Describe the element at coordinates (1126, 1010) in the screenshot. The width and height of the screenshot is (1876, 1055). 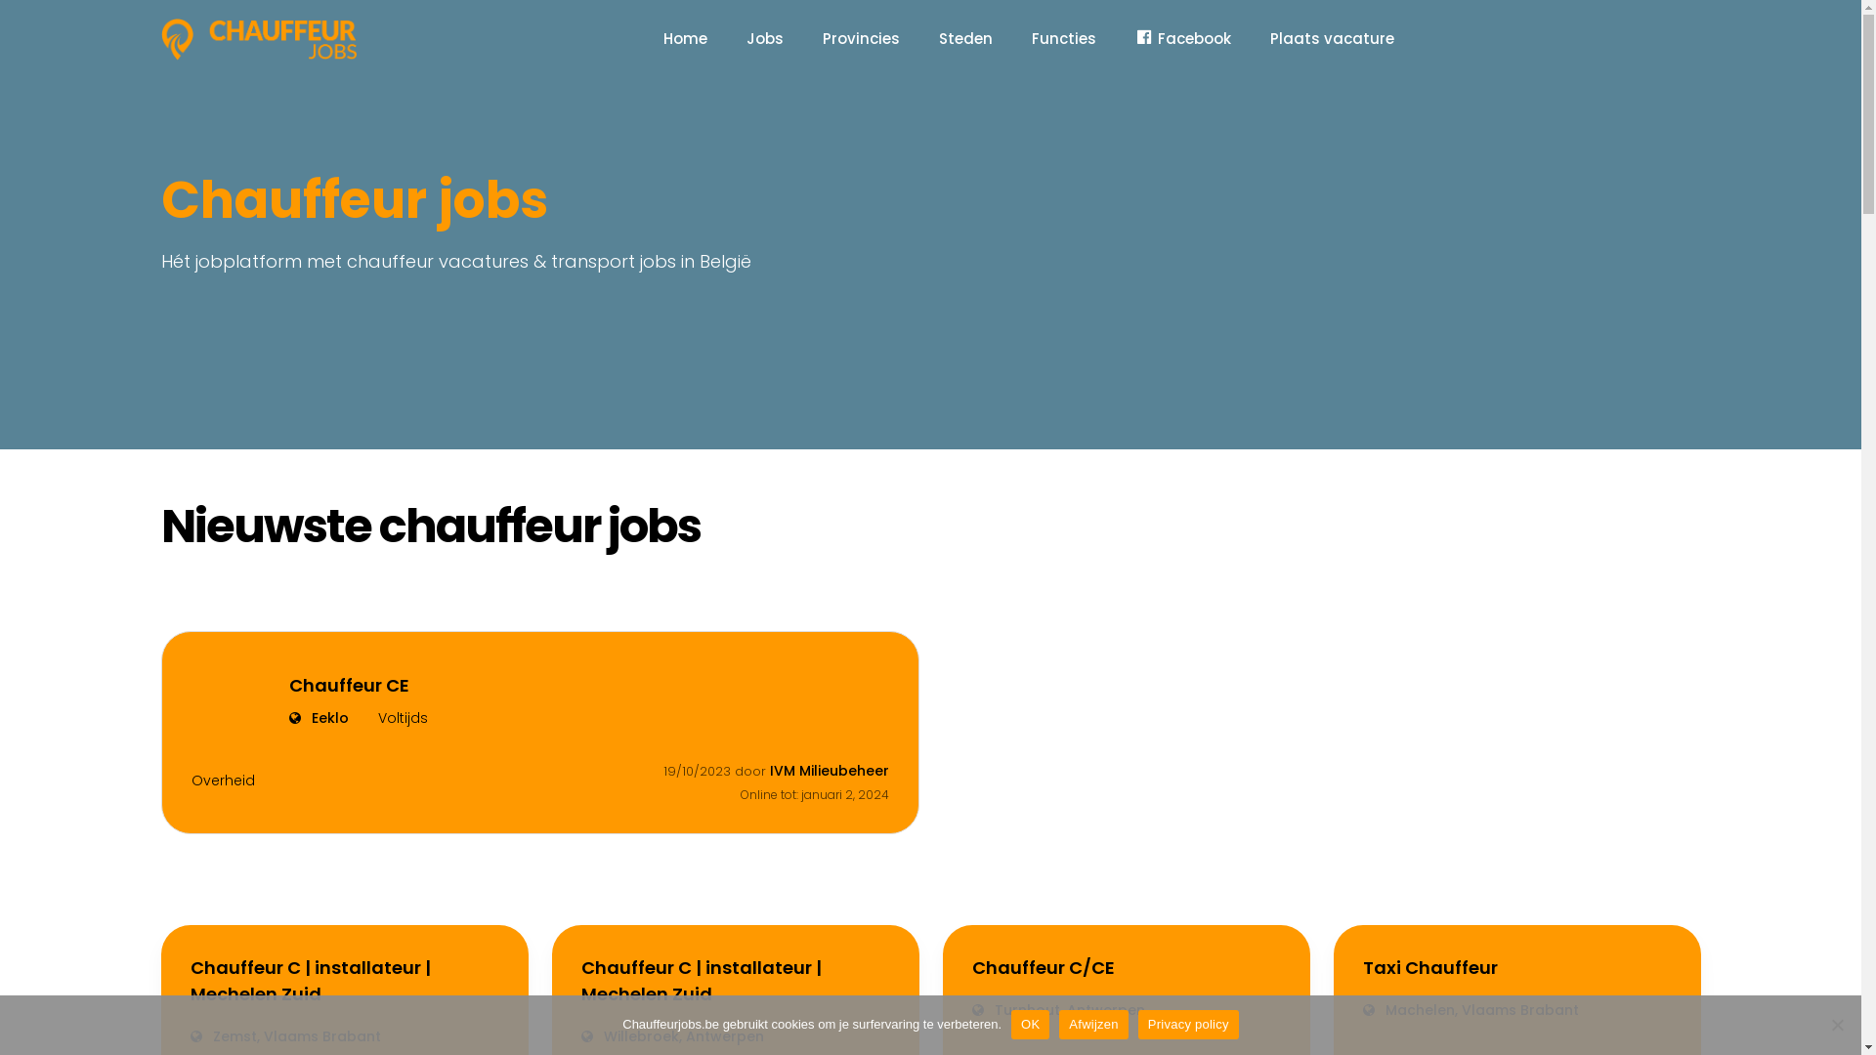
I see `Turnhout, Antwerpen` at that location.